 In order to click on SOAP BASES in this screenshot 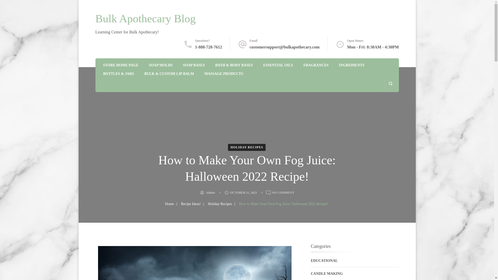, I will do `click(193, 65)`.